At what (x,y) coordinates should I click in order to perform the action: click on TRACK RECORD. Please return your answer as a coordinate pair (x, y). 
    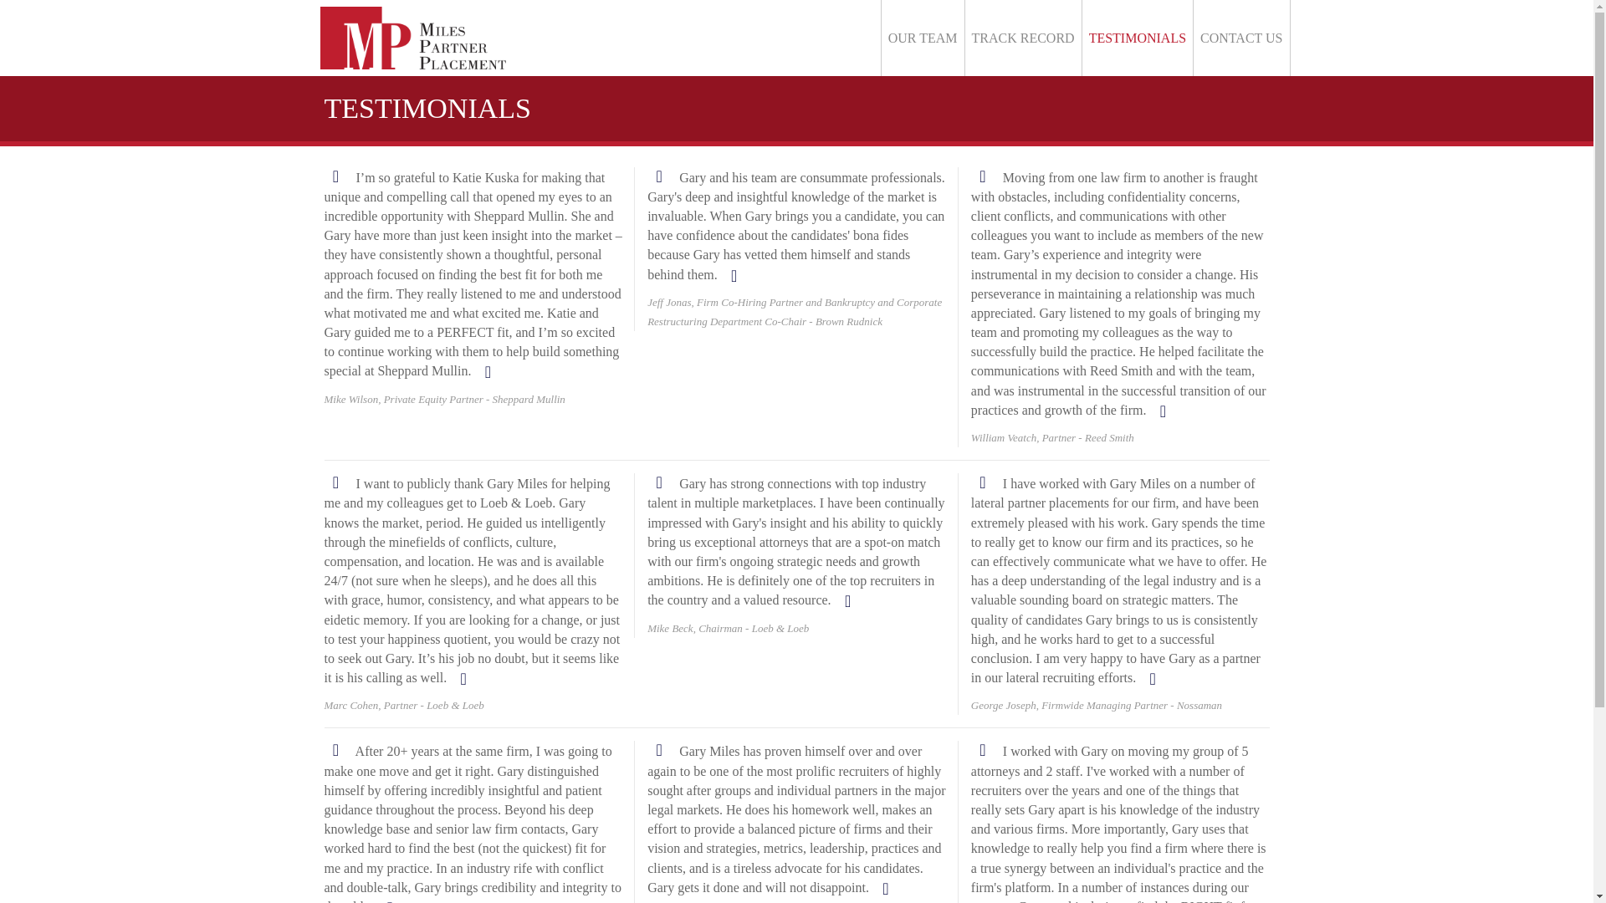
    Looking at the image, I should click on (1024, 38).